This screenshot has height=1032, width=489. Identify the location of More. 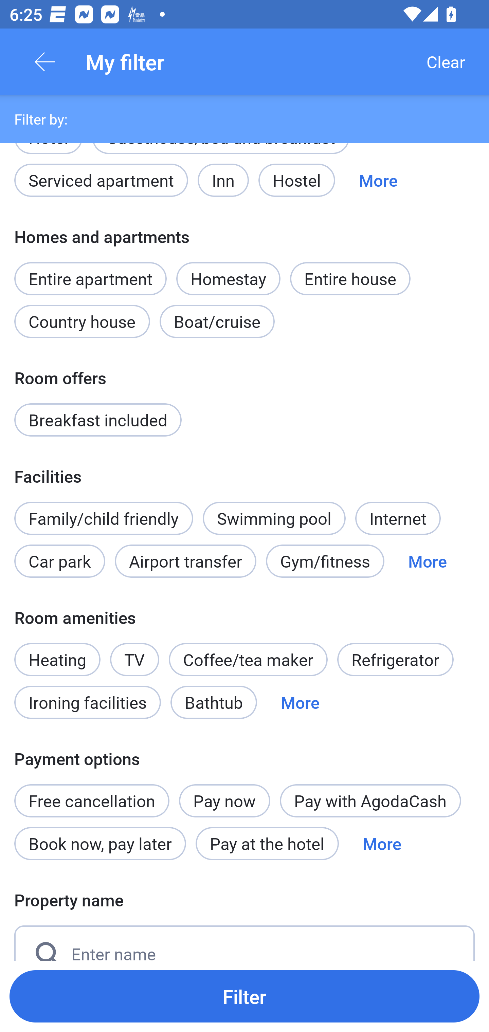
(300, 702).